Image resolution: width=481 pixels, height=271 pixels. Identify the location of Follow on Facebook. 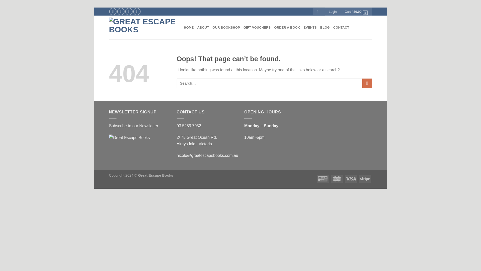
(113, 12).